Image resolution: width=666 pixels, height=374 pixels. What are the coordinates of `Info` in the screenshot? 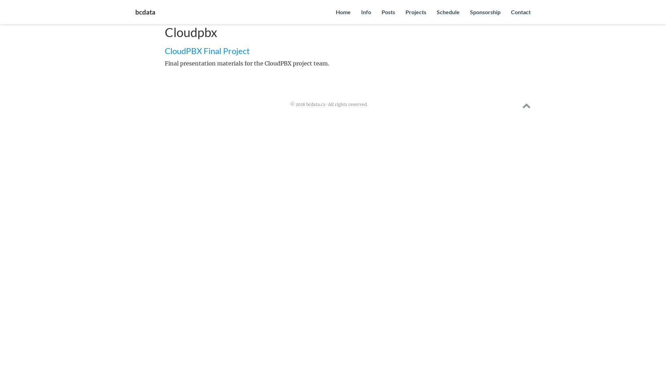 It's located at (366, 12).